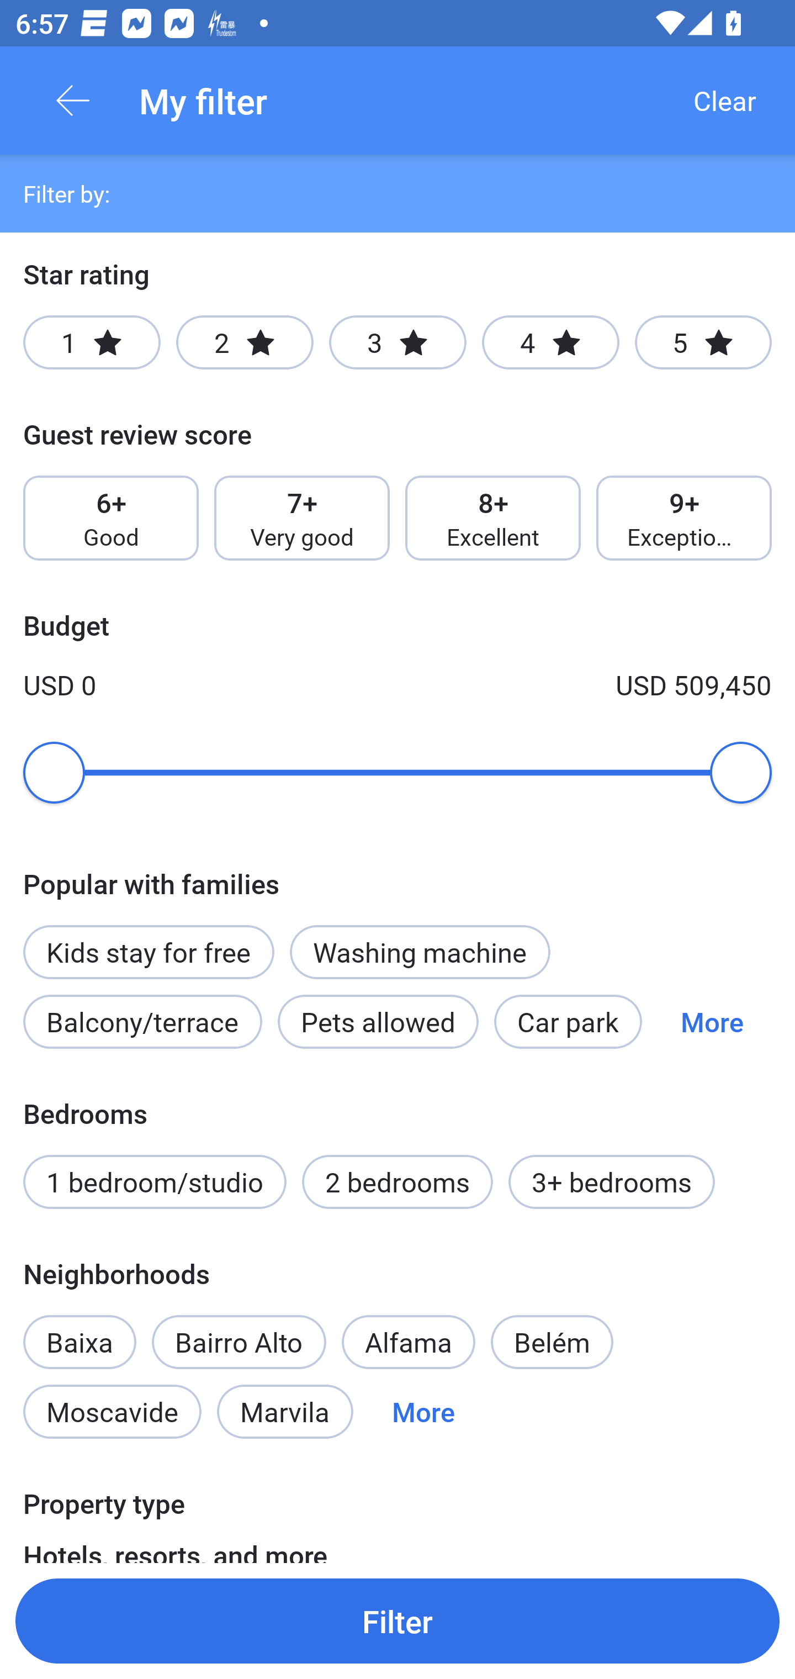 The image size is (795, 1679). What do you see at coordinates (301, 518) in the screenshot?
I see `7+ Very good` at bounding box center [301, 518].